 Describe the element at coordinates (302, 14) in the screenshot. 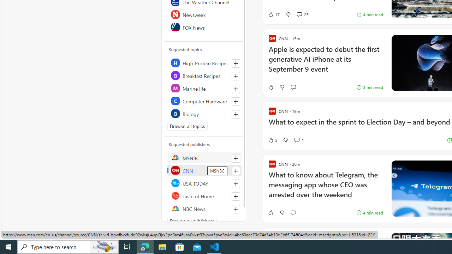

I see `View comments 25 Comment` at that location.